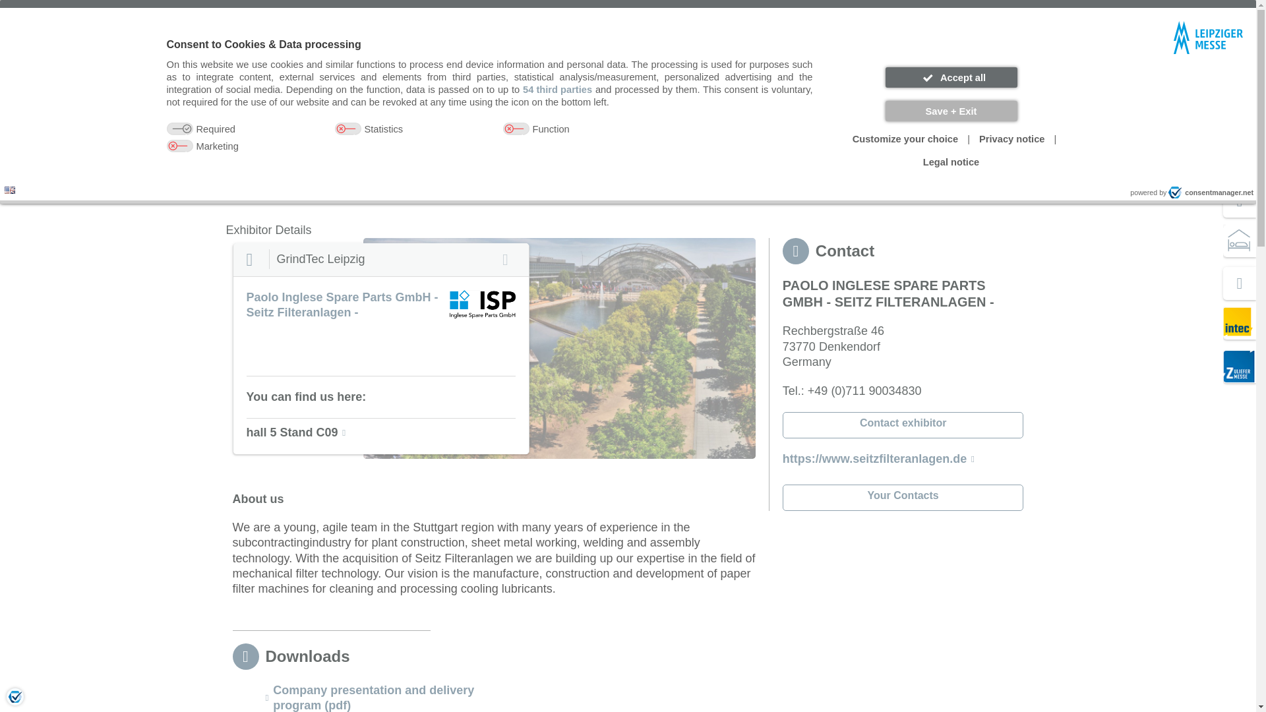 This screenshot has width=1266, height=712. I want to click on Zuliefermesse Logo, so click(1238, 367).